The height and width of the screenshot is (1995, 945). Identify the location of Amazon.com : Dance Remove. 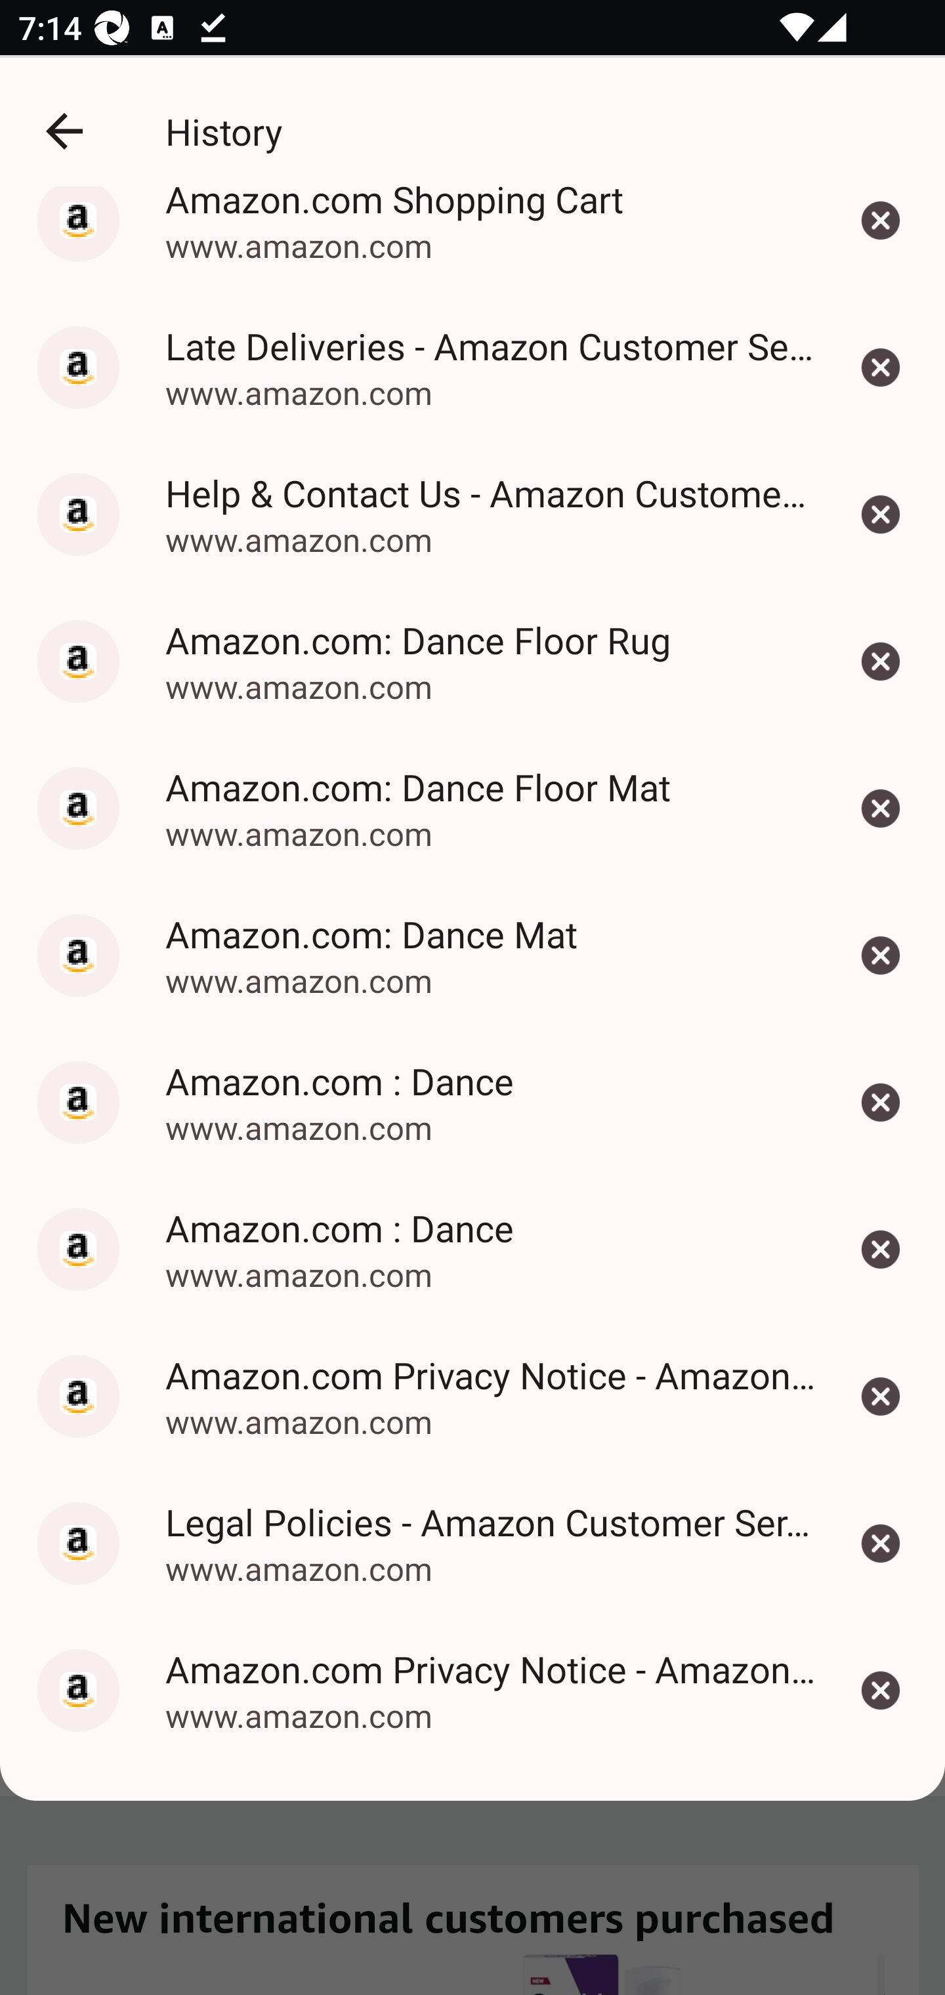
(881, 1102).